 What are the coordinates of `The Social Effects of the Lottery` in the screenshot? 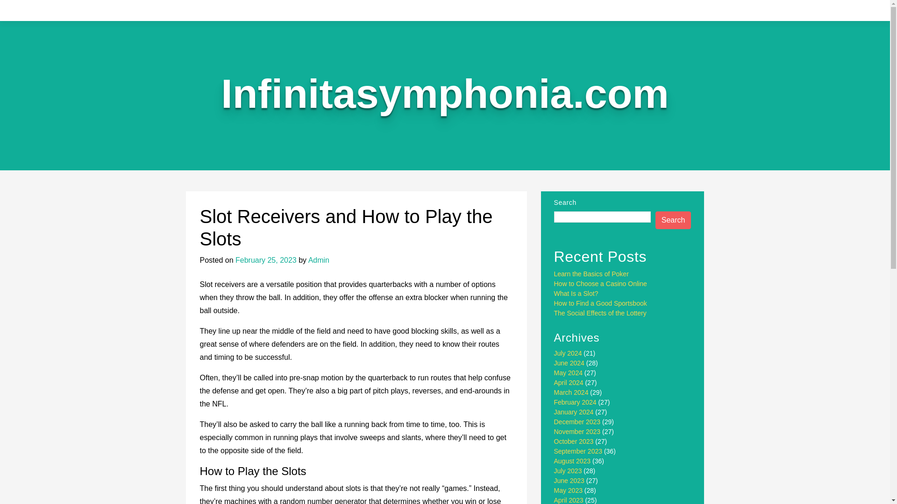 It's located at (600, 313).